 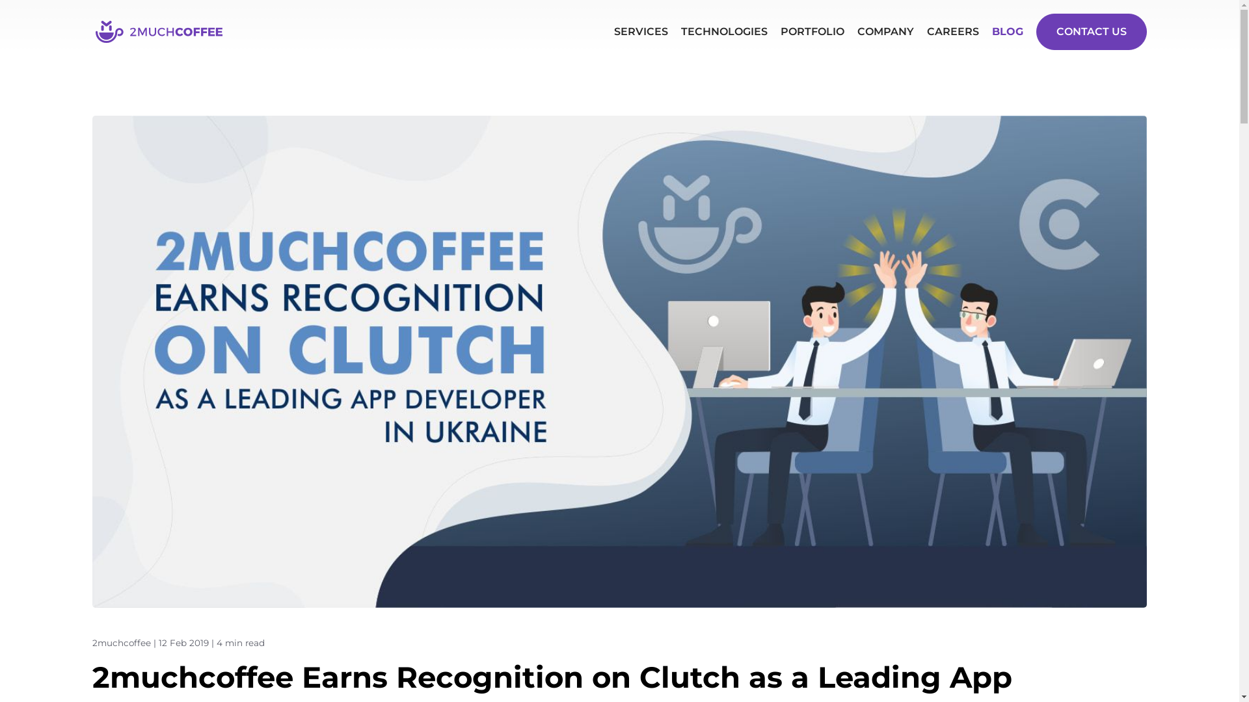 I want to click on CONTACT US, so click(x=1092, y=32).